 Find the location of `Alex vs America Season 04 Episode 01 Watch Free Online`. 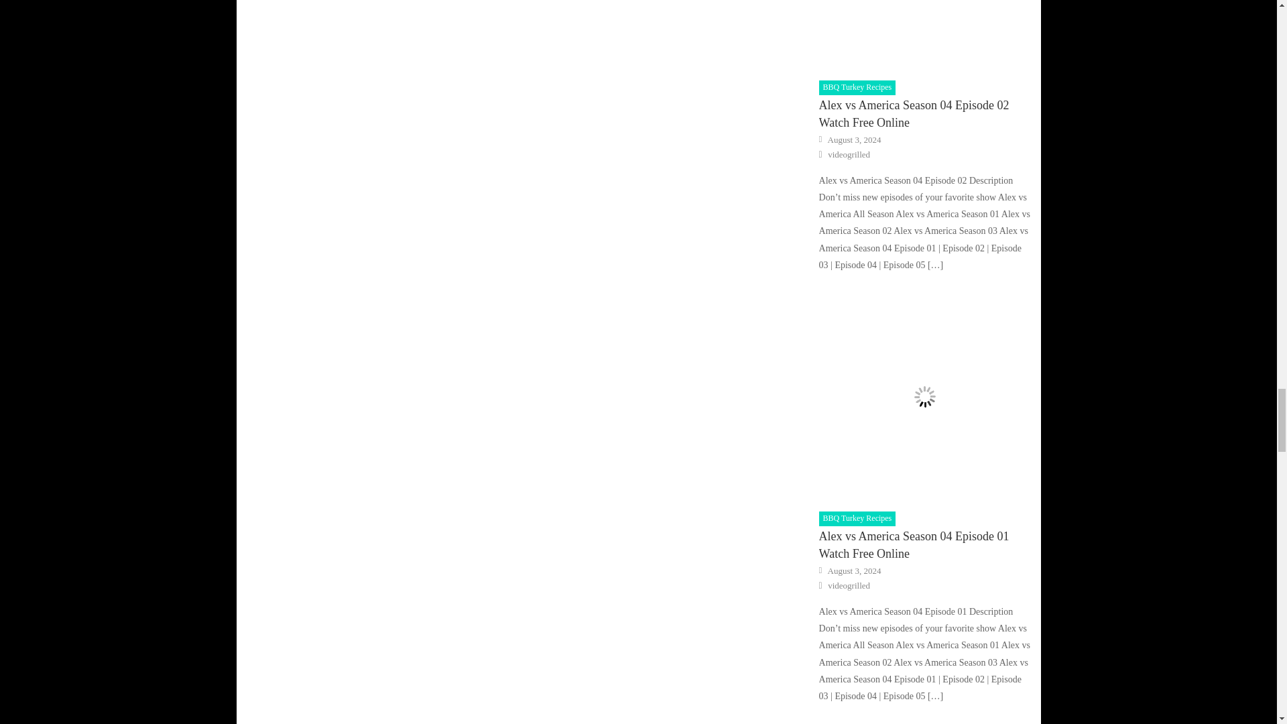

Alex vs America Season 04 Episode 01 Watch Free Online is located at coordinates (924, 397).